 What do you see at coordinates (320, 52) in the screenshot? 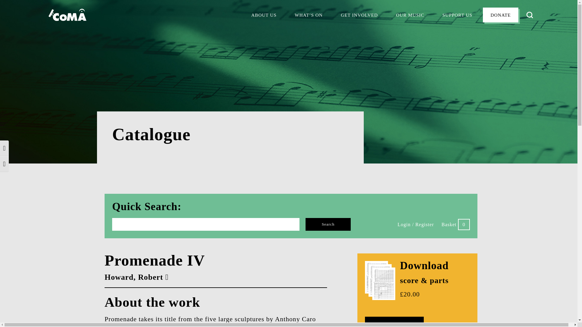
I see `COMA FESTIVAL 2024!` at bounding box center [320, 52].